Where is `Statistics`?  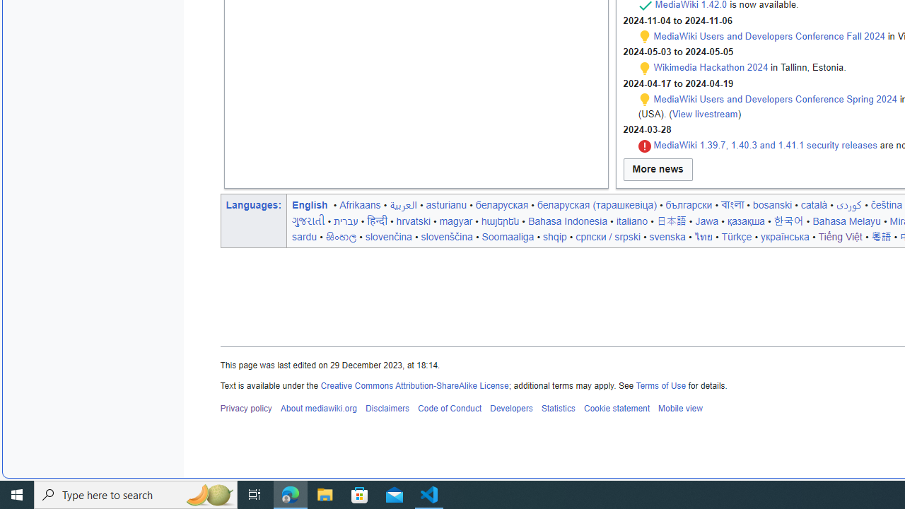
Statistics is located at coordinates (559, 409).